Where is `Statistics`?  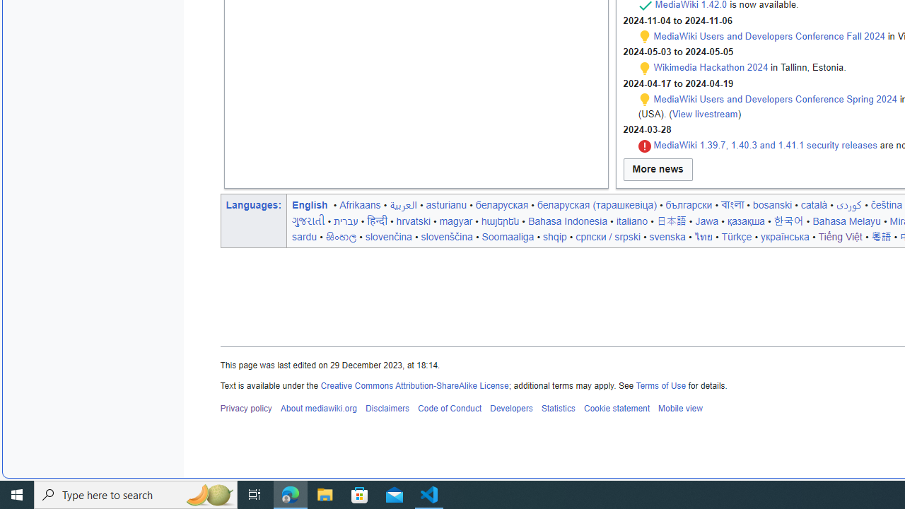
Statistics is located at coordinates (559, 409).